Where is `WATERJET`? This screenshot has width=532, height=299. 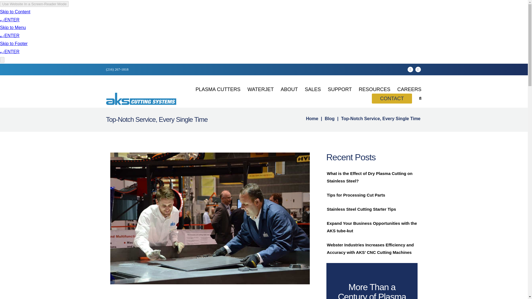
WATERJET is located at coordinates (260, 89).